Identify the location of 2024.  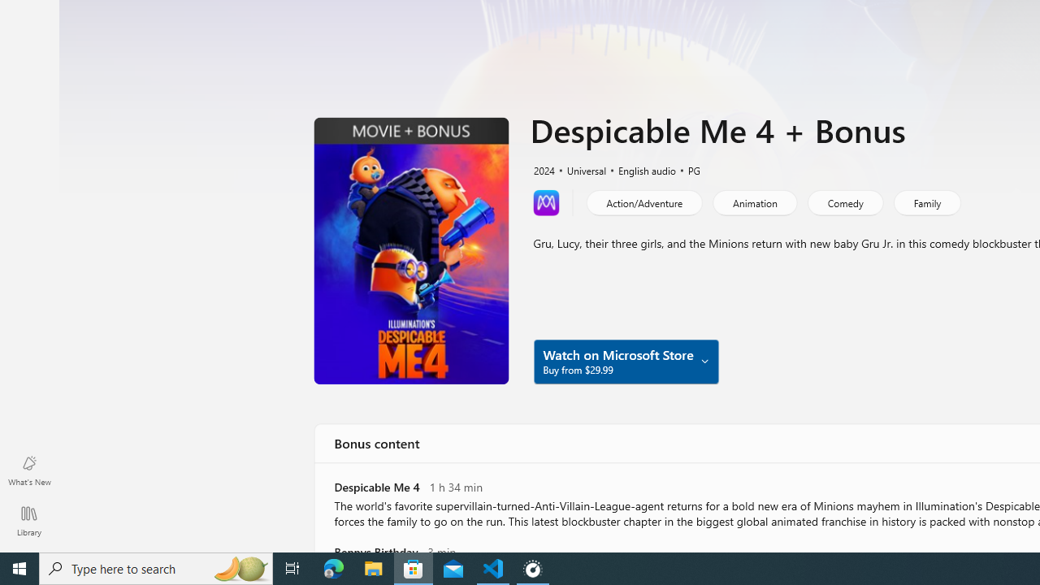
(543, 169).